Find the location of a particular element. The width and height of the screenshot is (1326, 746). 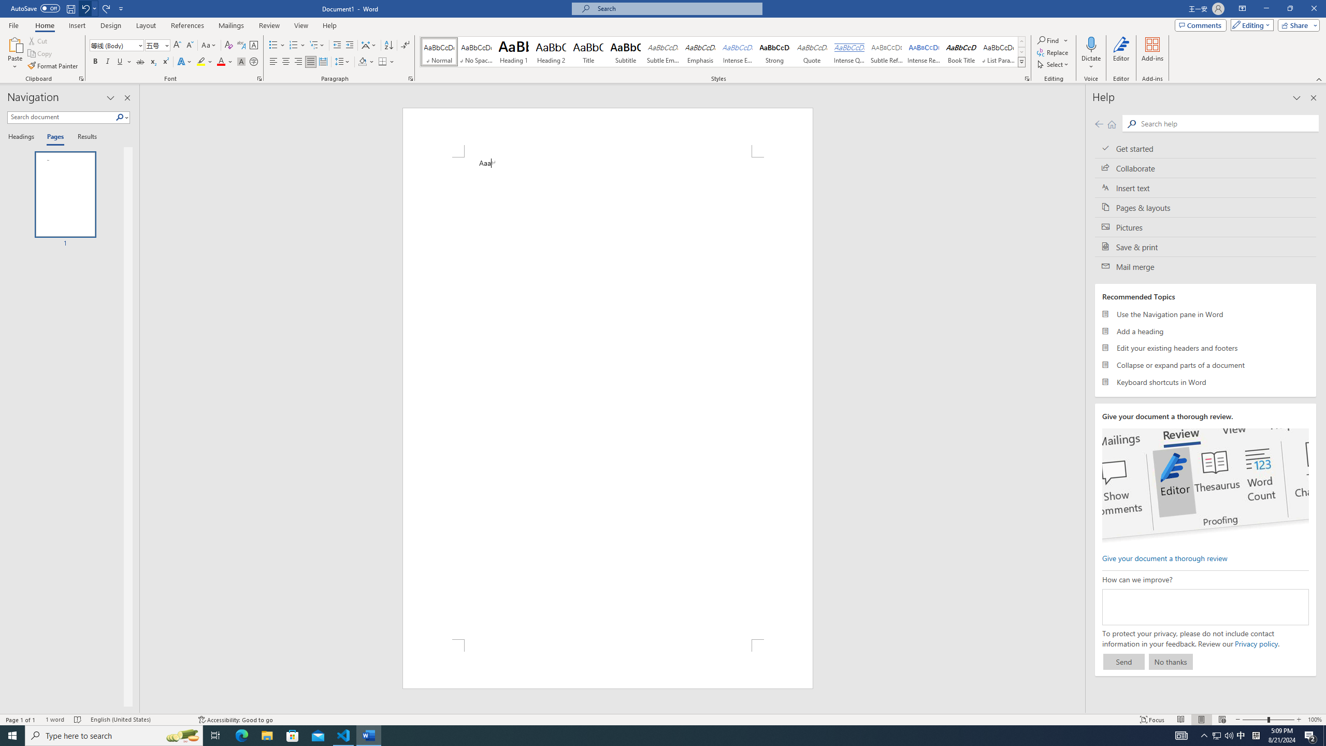

Cut is located at coordinates (38, 40).